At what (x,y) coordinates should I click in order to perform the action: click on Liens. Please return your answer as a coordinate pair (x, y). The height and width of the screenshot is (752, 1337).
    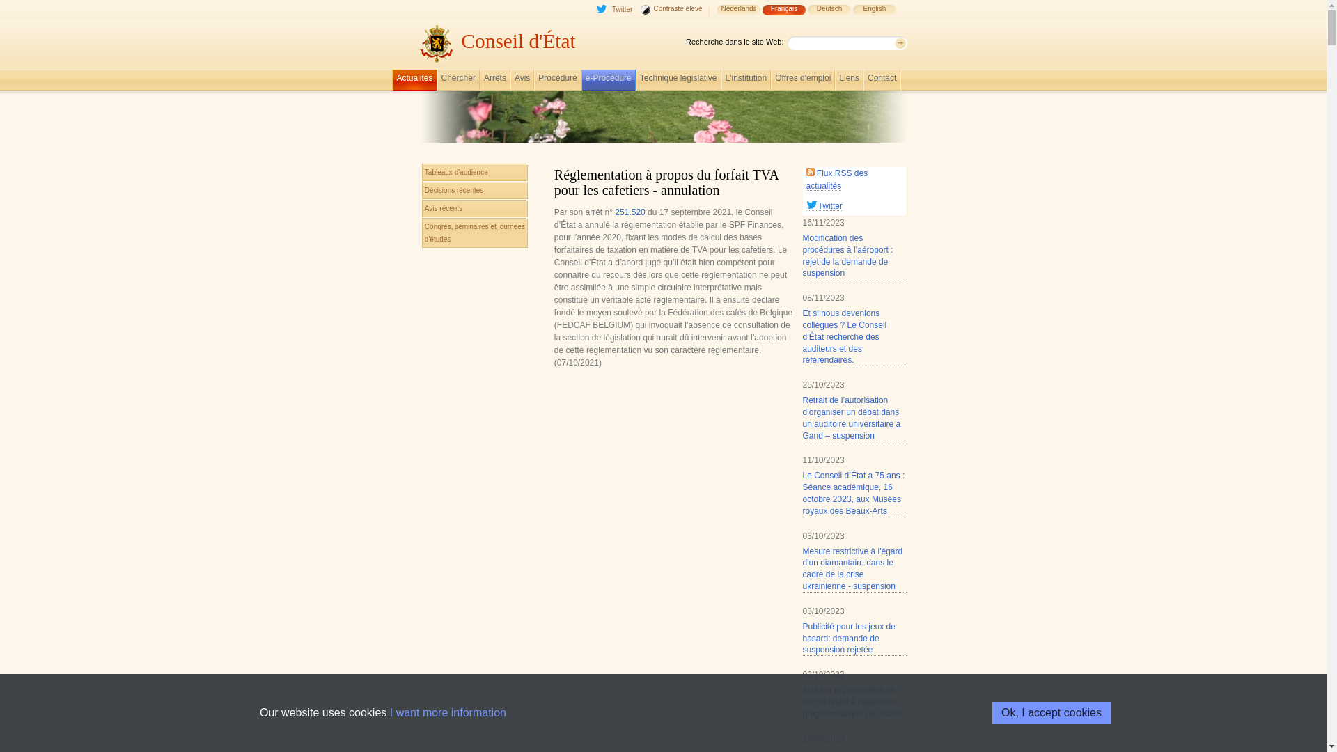
    Looking at the image, I should click on (850, 82).